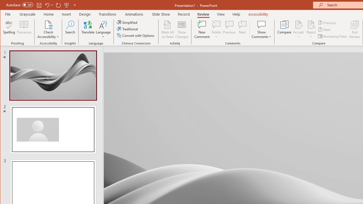 The height and width of the screenshot is (204, 363). What do you see at coordinates (181, 29) in the screenshot?
I see `Show Changes` at bounding box center [181, 29].